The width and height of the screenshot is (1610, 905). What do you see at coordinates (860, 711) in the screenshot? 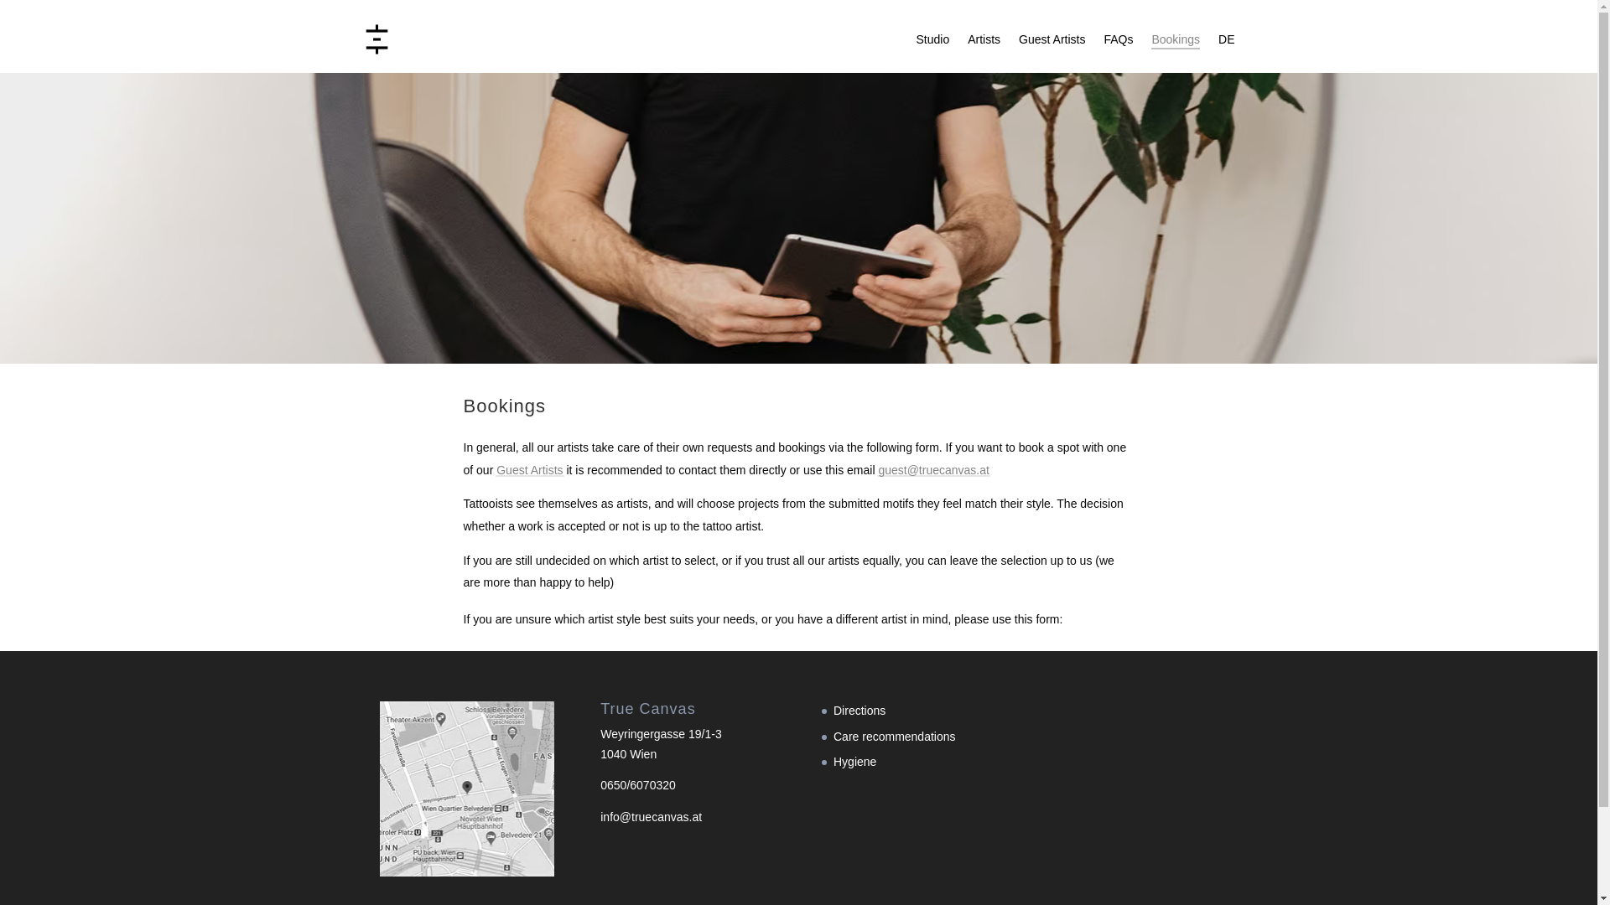
I see `Directions` at bounding box center [860, 711].